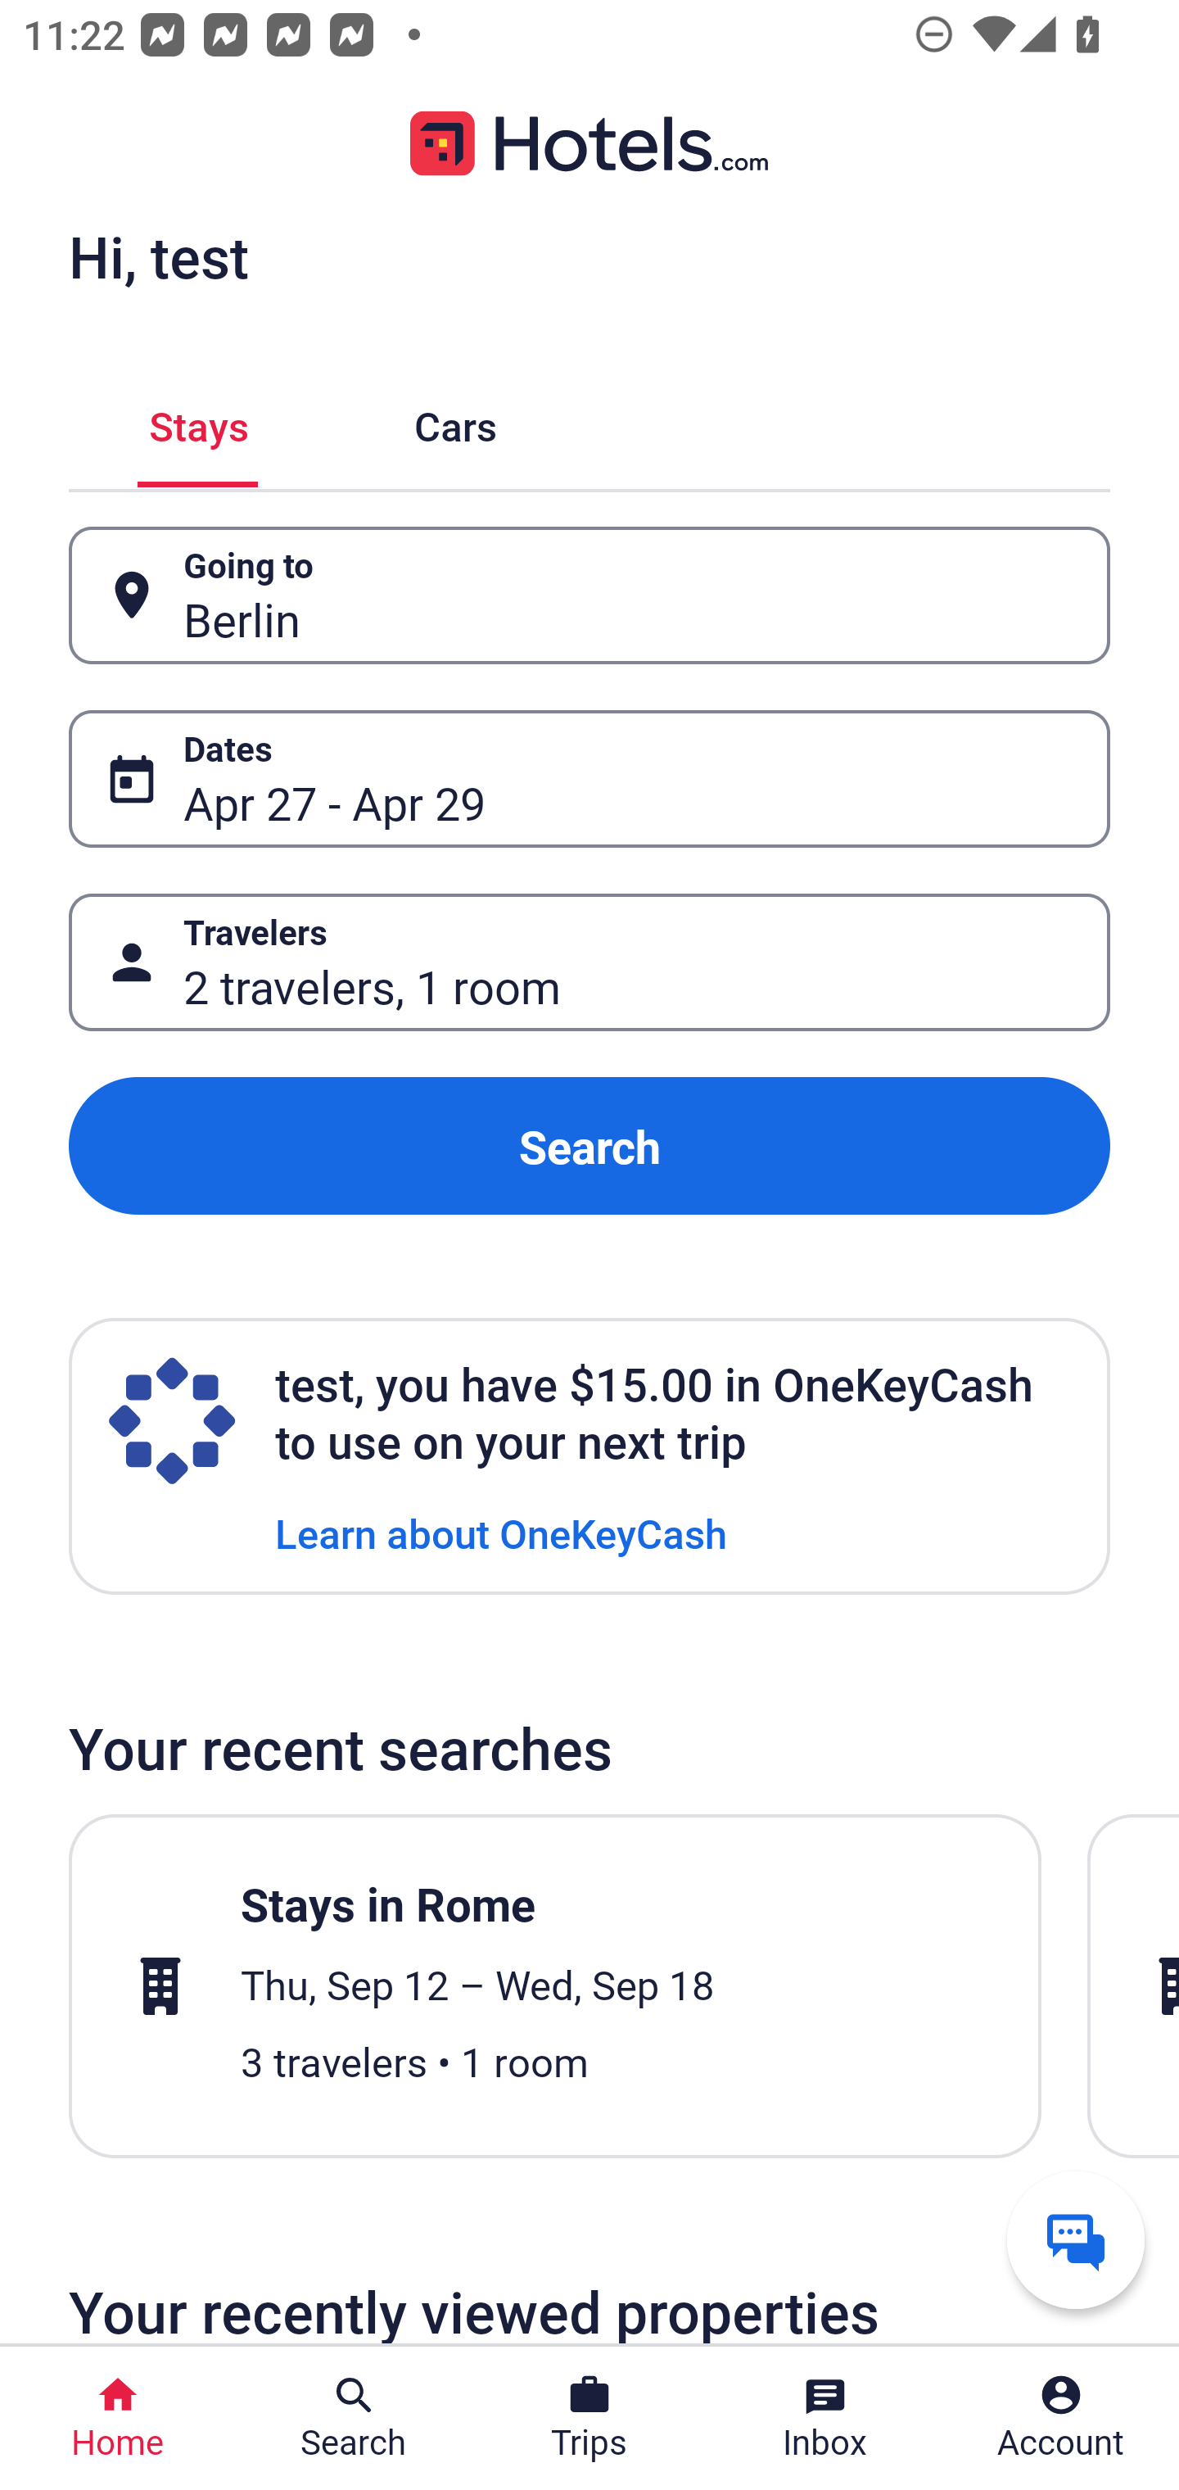 This screenshot has height=2490, width=1179. I want to click on Inbox Inbox Button, so click(825, 2418).